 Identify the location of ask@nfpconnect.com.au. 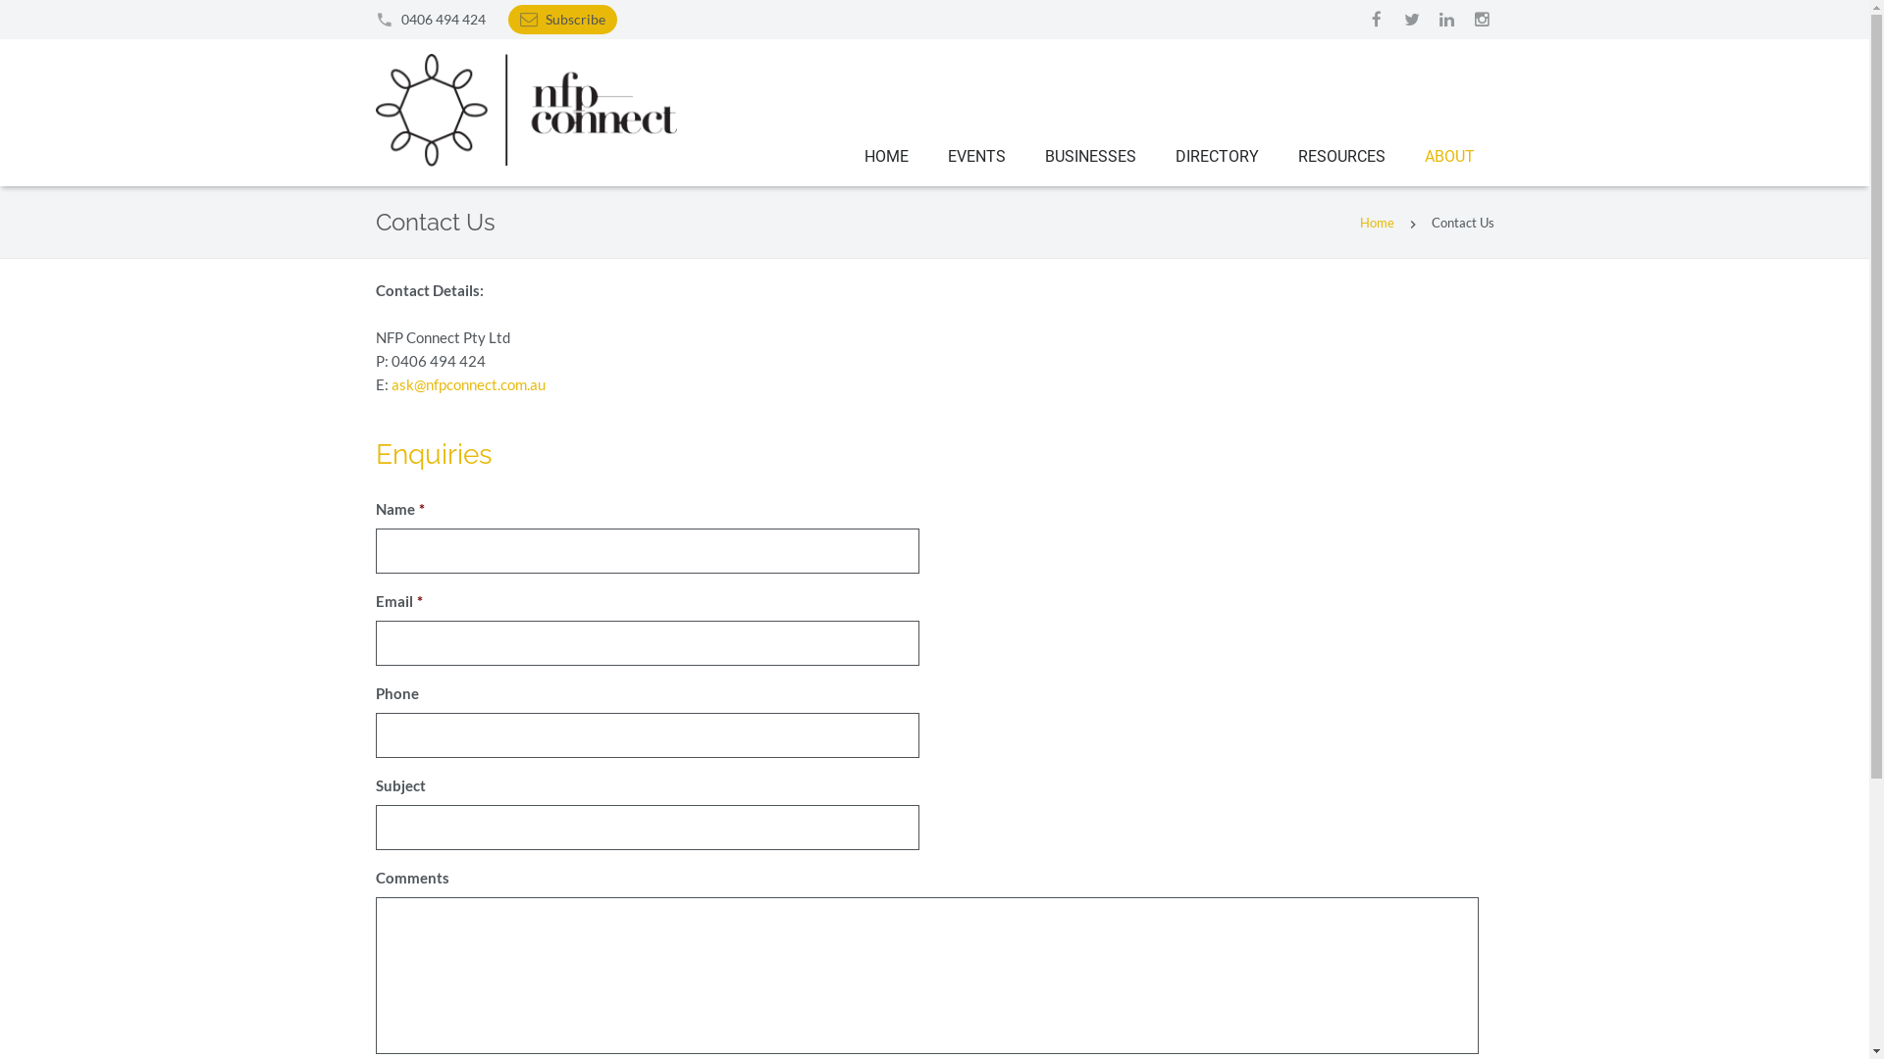
(467, 384).